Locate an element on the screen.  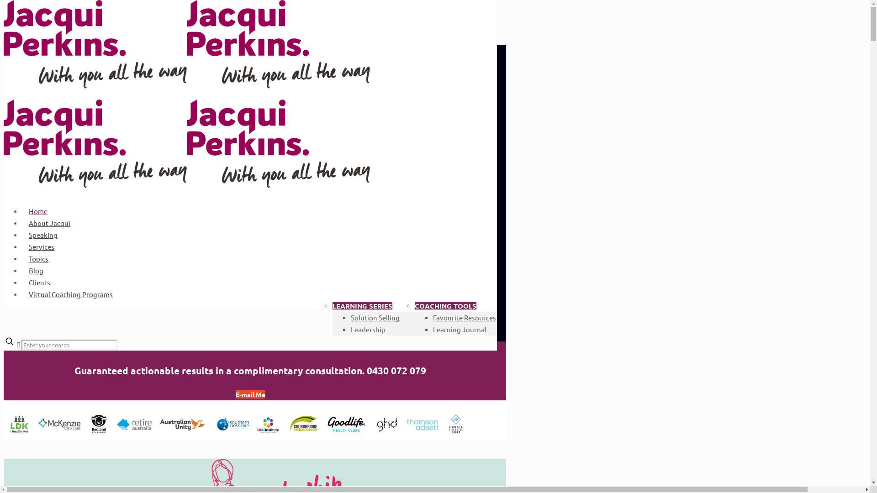
Favourite Resources is located at coordinates (465, 318).